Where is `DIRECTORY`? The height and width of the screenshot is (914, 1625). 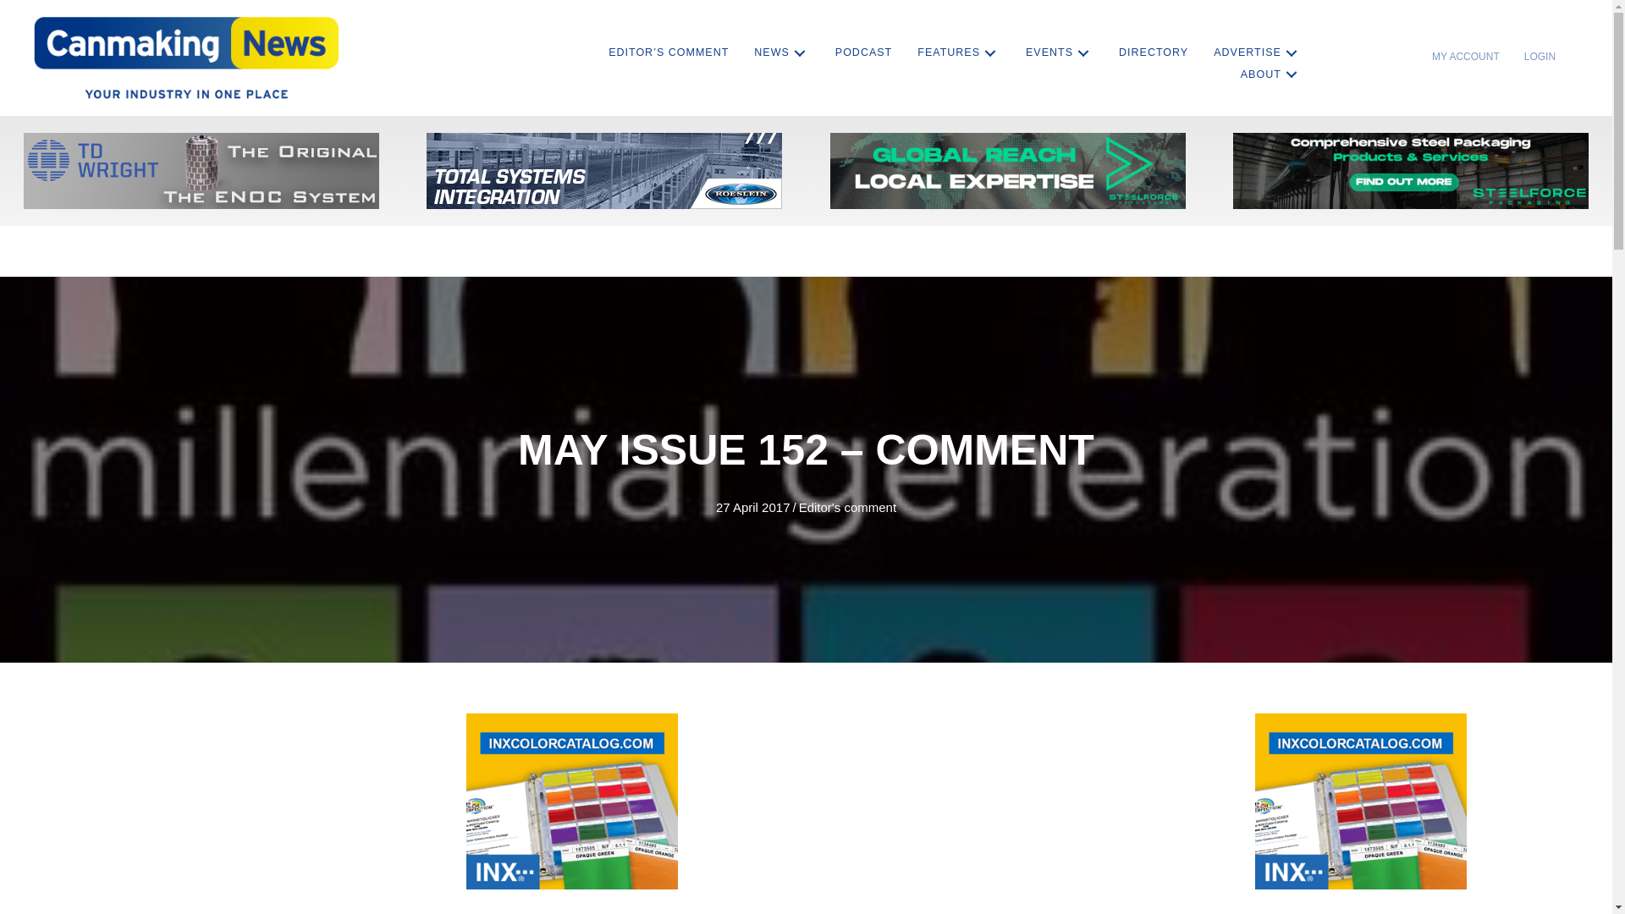
DIRECTORY is located at coordinates (1153, 52).